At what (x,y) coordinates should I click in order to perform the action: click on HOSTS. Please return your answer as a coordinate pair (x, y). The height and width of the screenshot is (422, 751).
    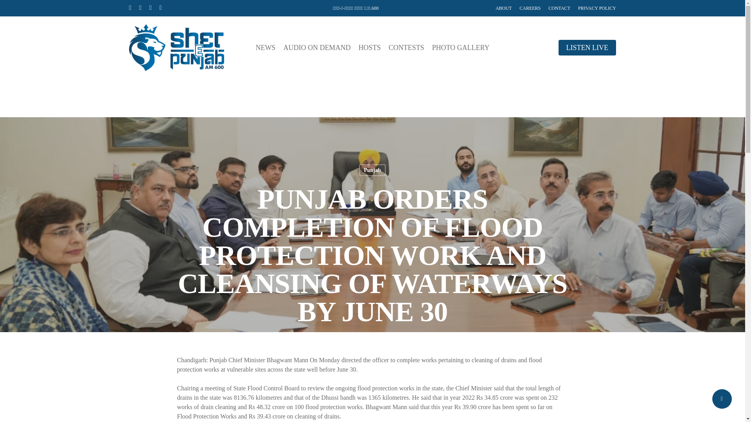
    Looking at the image, I should click on (369, 48).